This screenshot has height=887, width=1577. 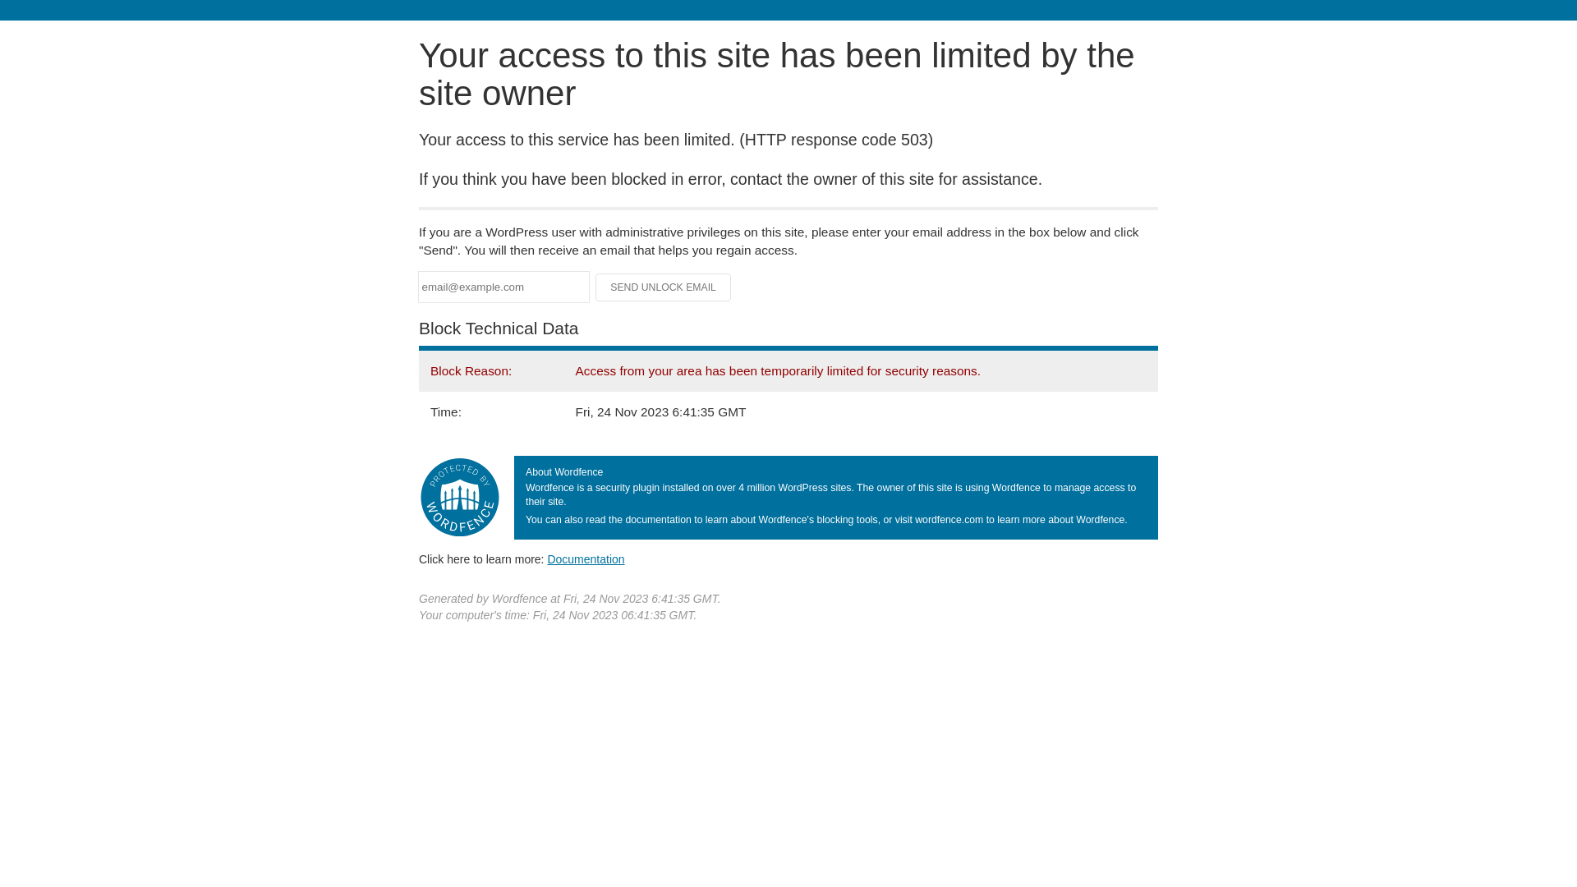 What do you see at coordinates (664, 287) in the screenshot?
I see `Send Unlock Email` at bounding box center [664, 287].